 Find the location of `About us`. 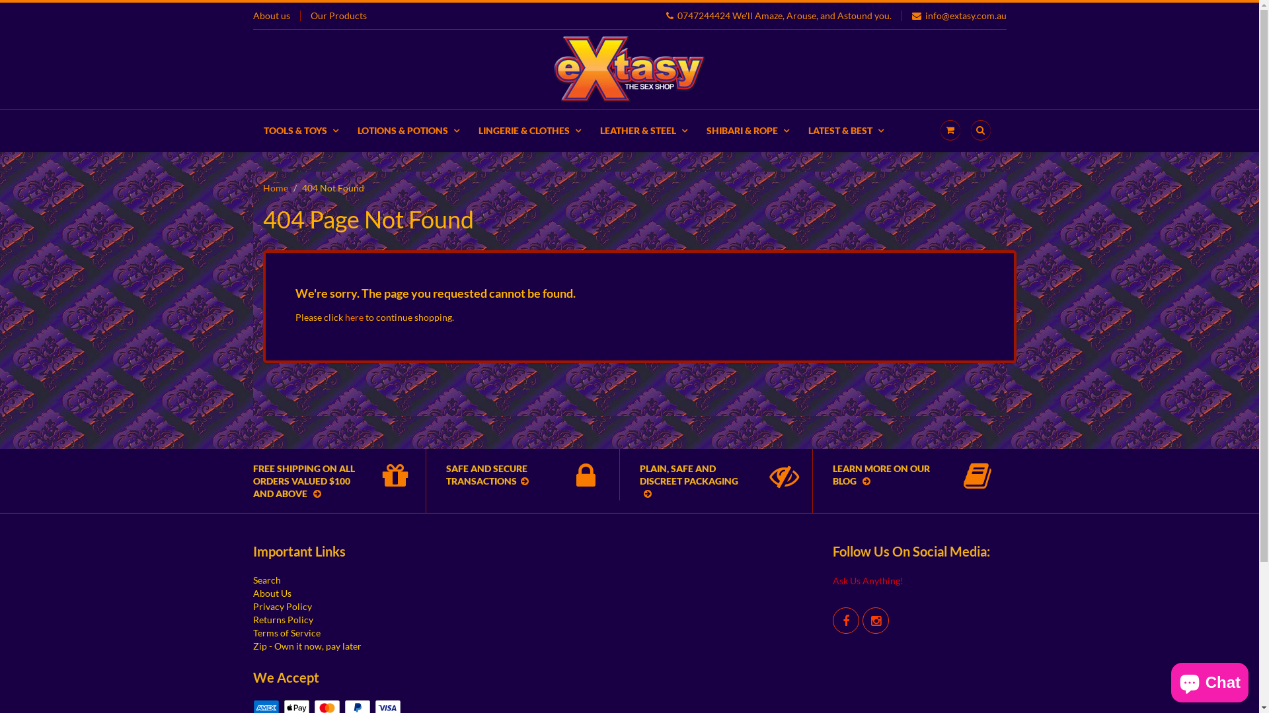

About us is located at coordinates (271, 16).